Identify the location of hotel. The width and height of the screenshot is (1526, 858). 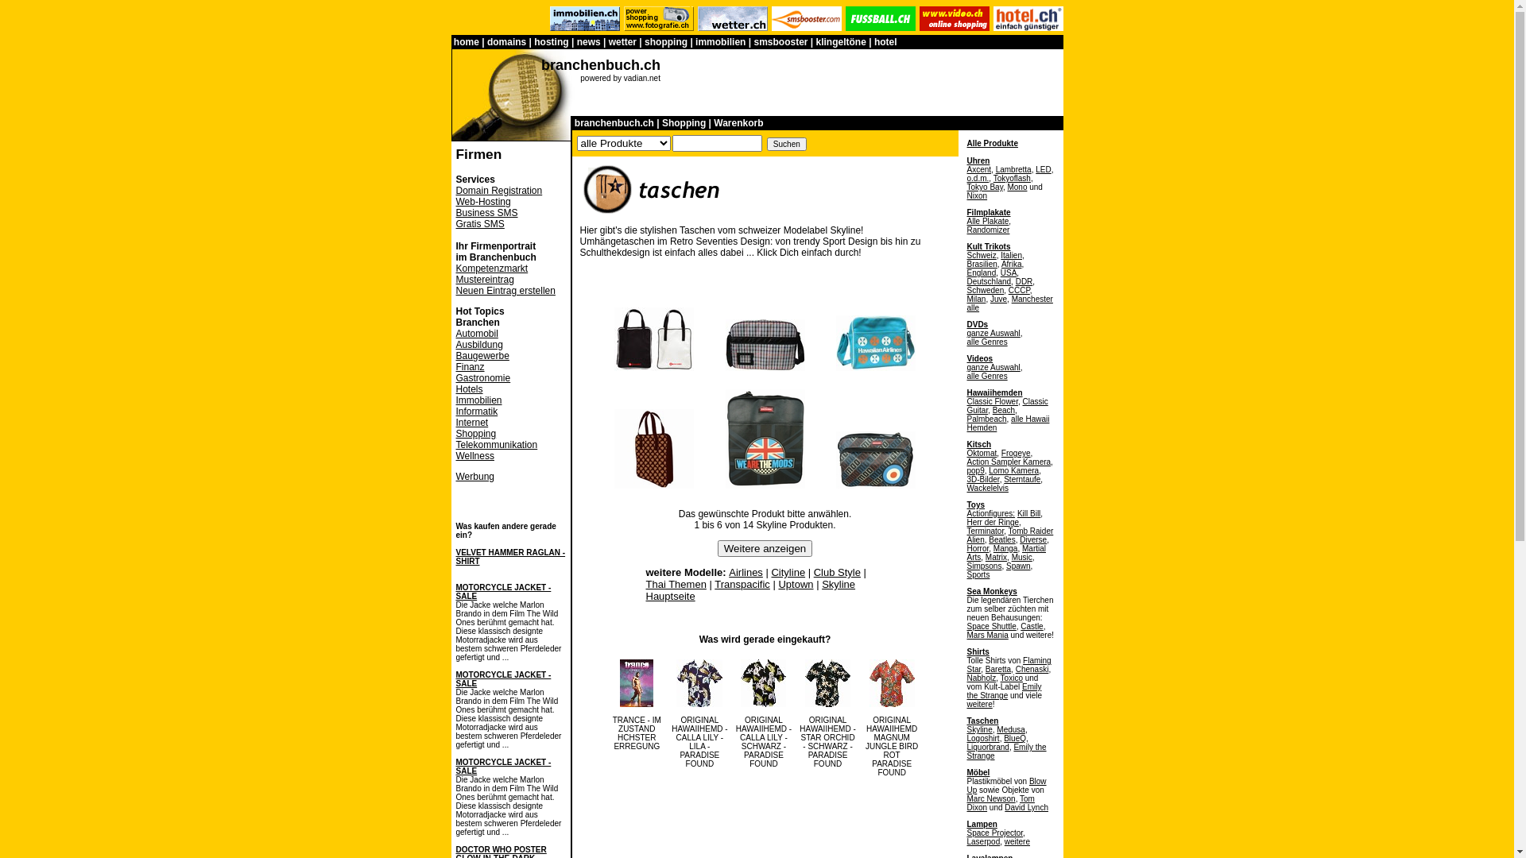
(885, 42).